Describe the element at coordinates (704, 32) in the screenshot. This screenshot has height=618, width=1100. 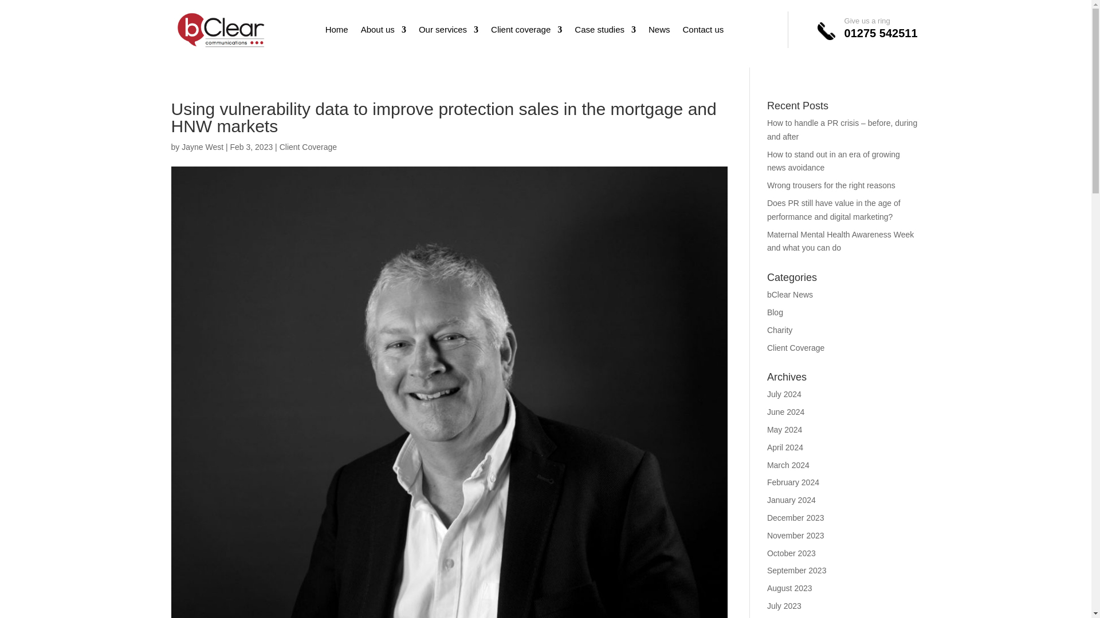
I see `Contact us` at that location.